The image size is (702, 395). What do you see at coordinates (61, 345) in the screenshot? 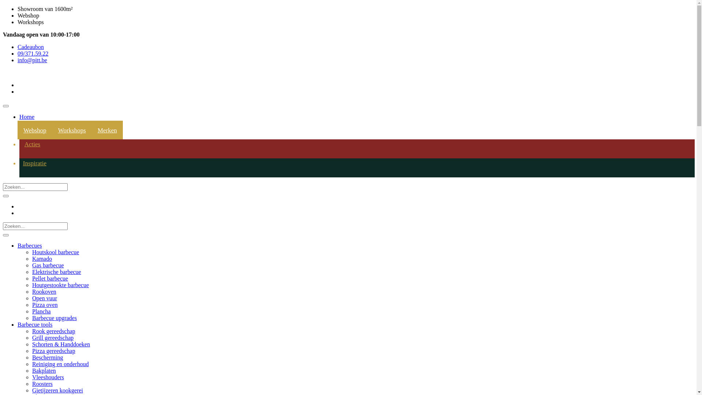
I see `Schorten & Handdoeken` at bounding box center [61, 345].